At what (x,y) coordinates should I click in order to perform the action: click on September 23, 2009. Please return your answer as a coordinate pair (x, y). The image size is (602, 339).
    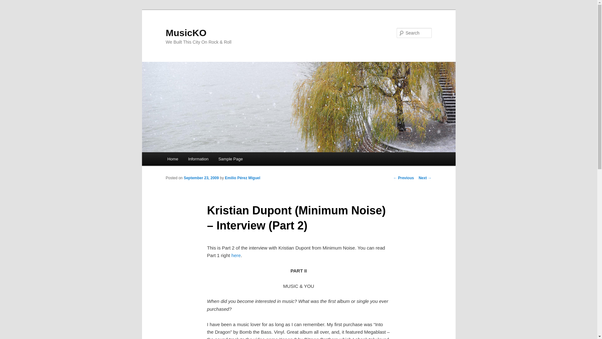
    Looking at the image, I should click on (201, 178).